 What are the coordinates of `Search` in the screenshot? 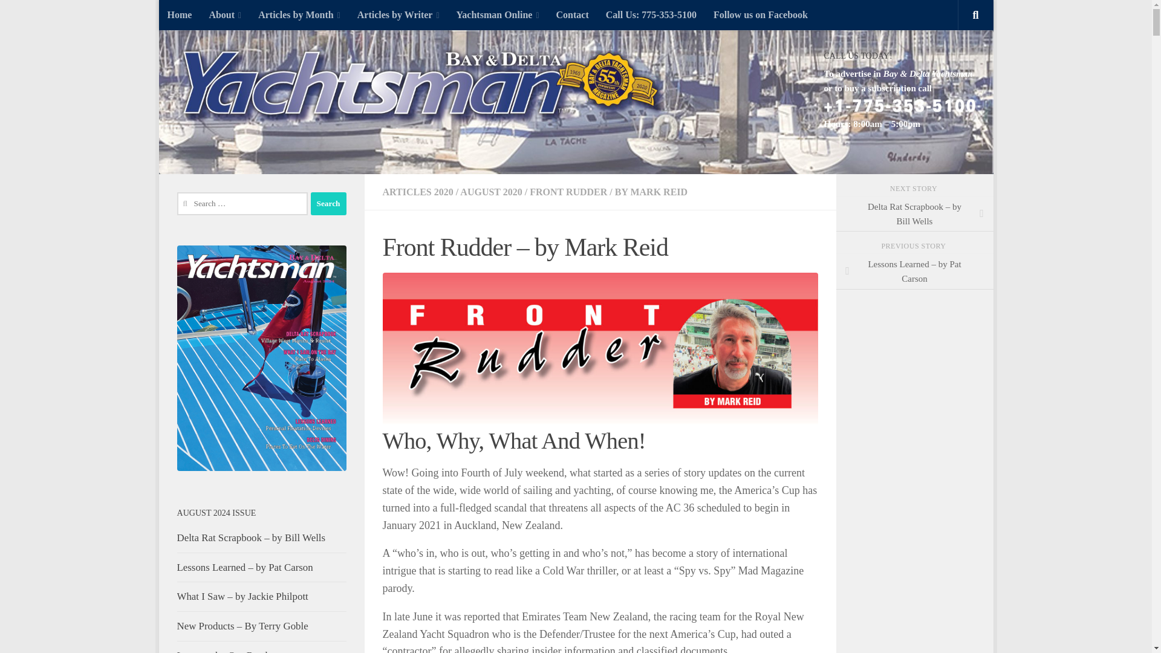 It's located at (328, 203).